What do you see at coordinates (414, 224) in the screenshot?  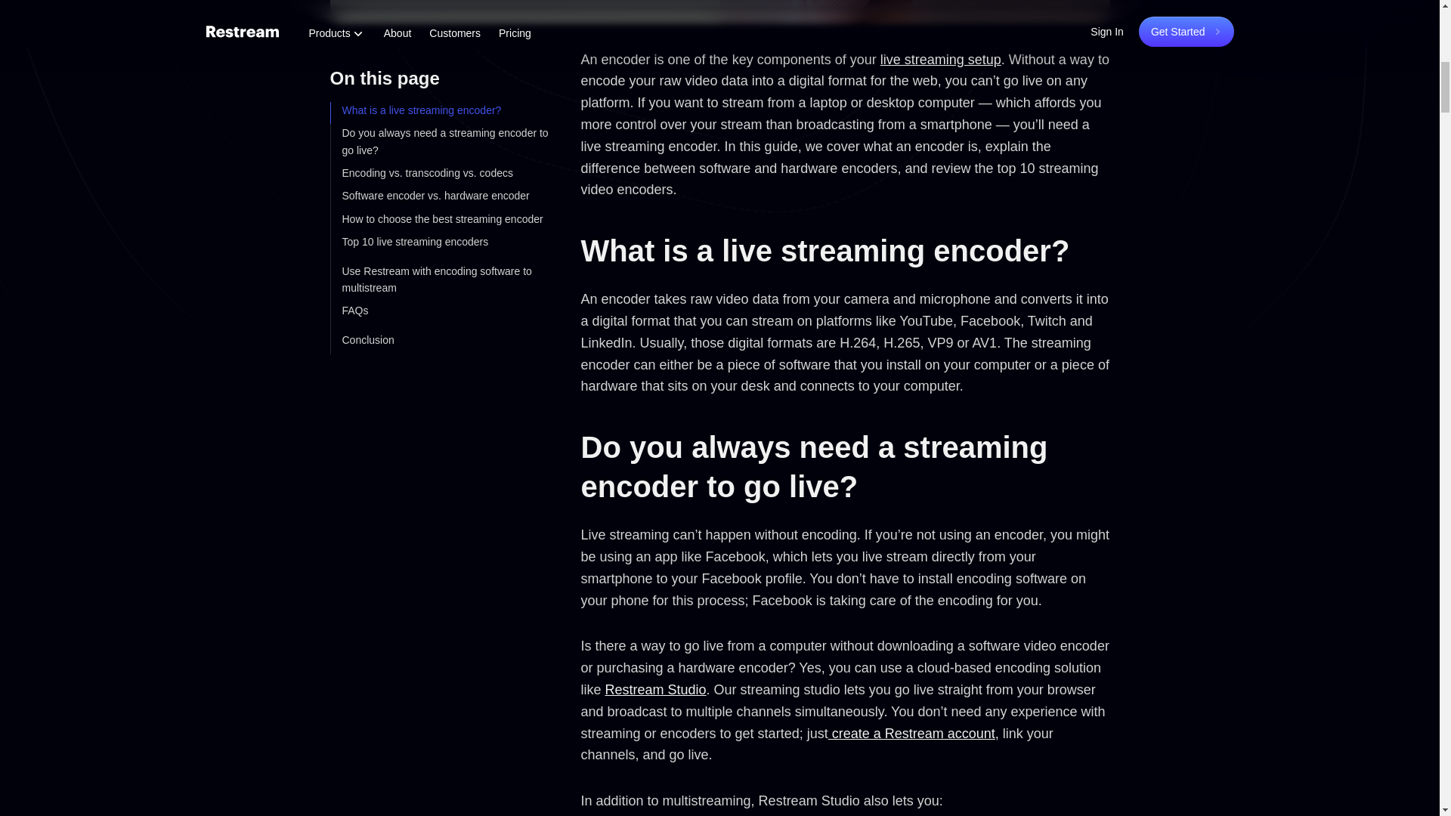 I see `Top 10 live streaming encoders` at bounding box center [414, 224].